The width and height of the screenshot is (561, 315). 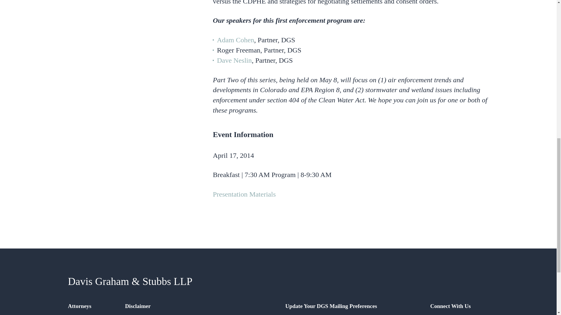 I want to click on Dave Neslin, so click(x=234, y=60).